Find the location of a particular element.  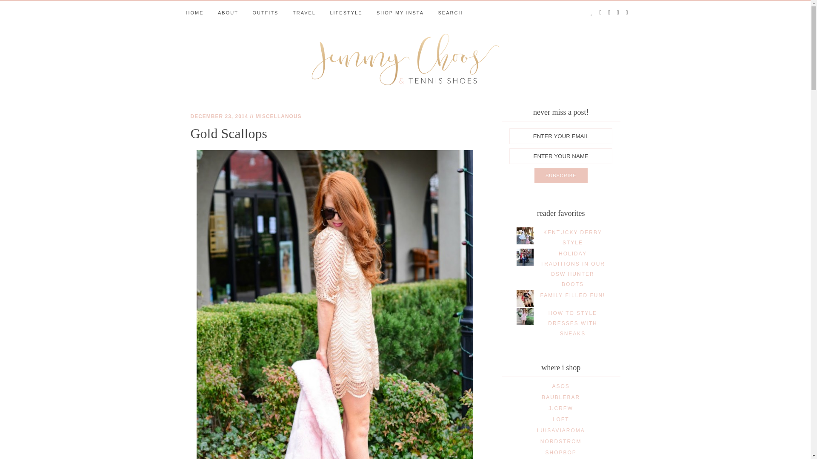

Kentucky Derby Style is located at coordinates (573, 237).